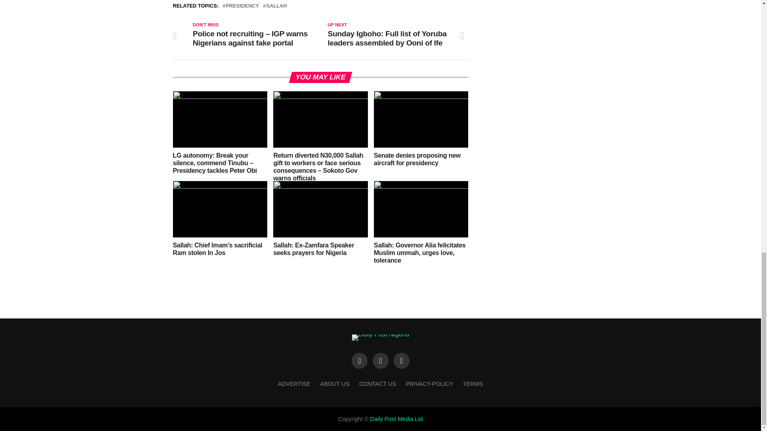 The image size is (767, 431). Describe the element at coordinates (294, 384) in the screenshot. I see `ADVERTISE` at that location.